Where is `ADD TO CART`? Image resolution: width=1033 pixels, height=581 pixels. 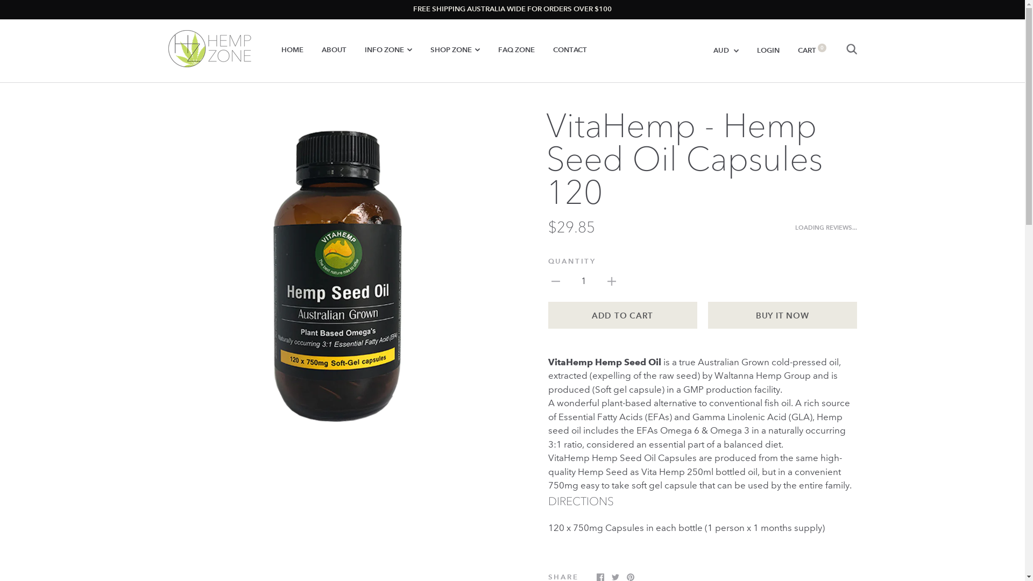 ADD TO CART is located at coordinates (622, 315).